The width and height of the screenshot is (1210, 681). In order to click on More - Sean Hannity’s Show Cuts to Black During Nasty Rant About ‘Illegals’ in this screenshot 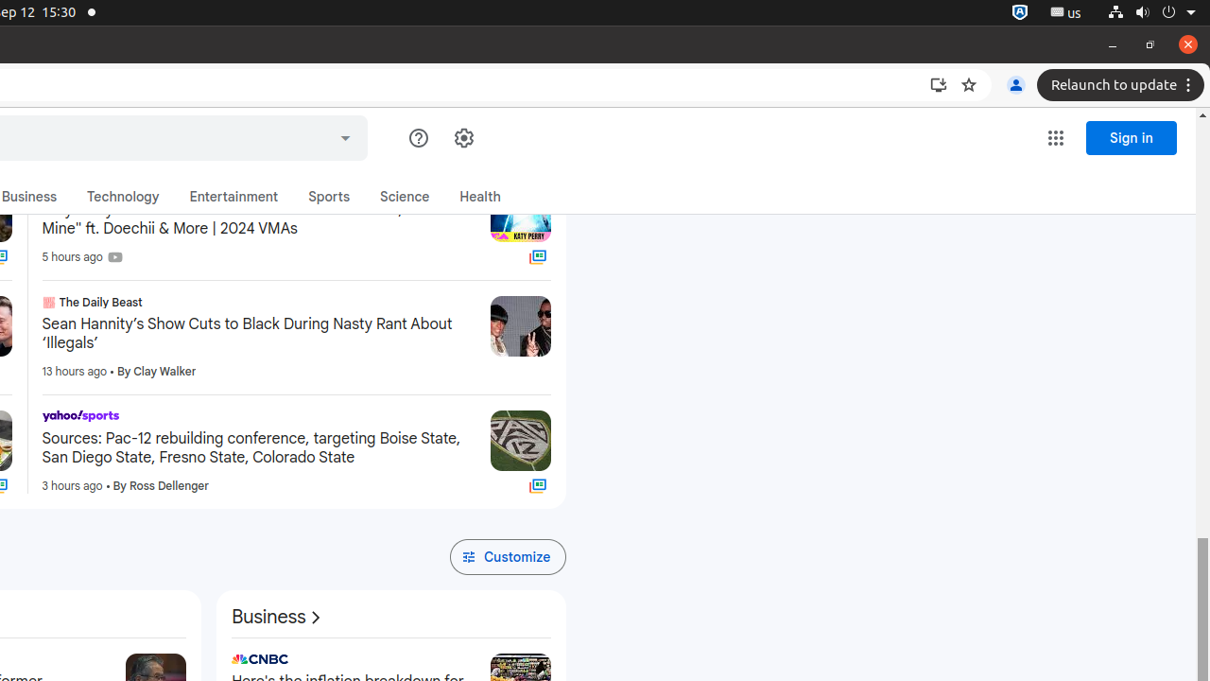, I will do `click(469, 305)`.